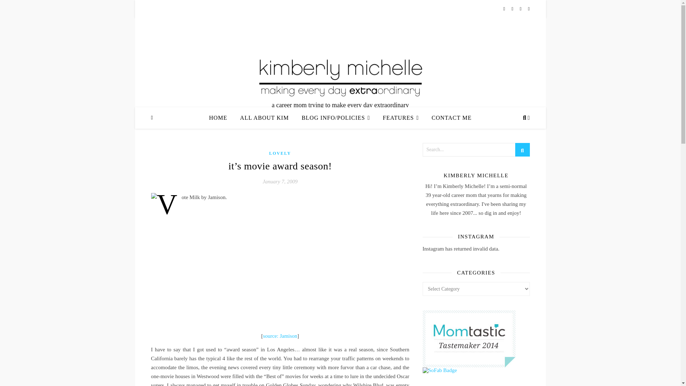 This screenshot has height=386, width=686. Describe the element at coordinates (401, 118) in the screenshot. I see `FEATURES` at that location.